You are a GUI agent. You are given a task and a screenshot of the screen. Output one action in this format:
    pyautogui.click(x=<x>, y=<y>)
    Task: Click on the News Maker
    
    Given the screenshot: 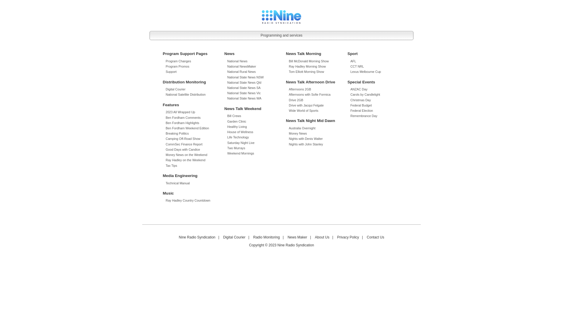 What is the action you would take?
    pyautogui.click(x=297, y=238)
    